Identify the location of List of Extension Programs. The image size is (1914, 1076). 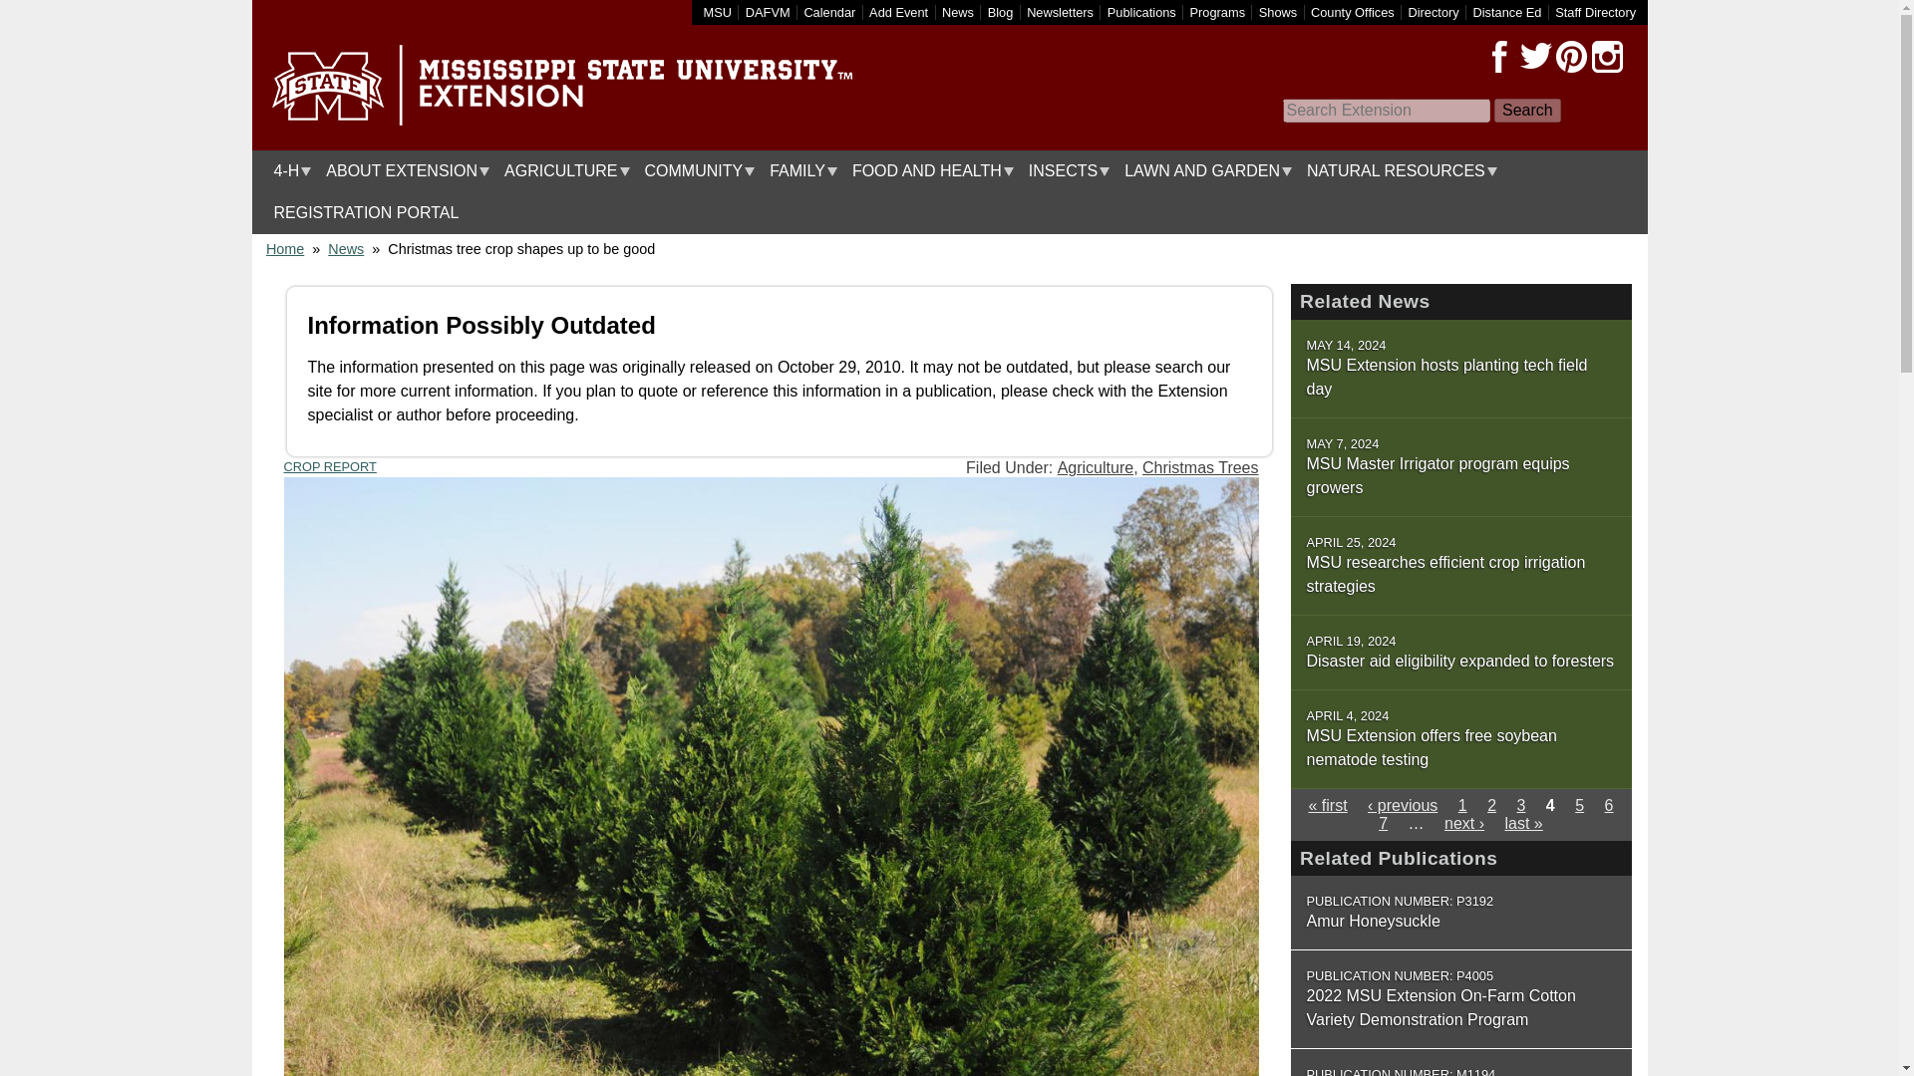
(1218, 12).